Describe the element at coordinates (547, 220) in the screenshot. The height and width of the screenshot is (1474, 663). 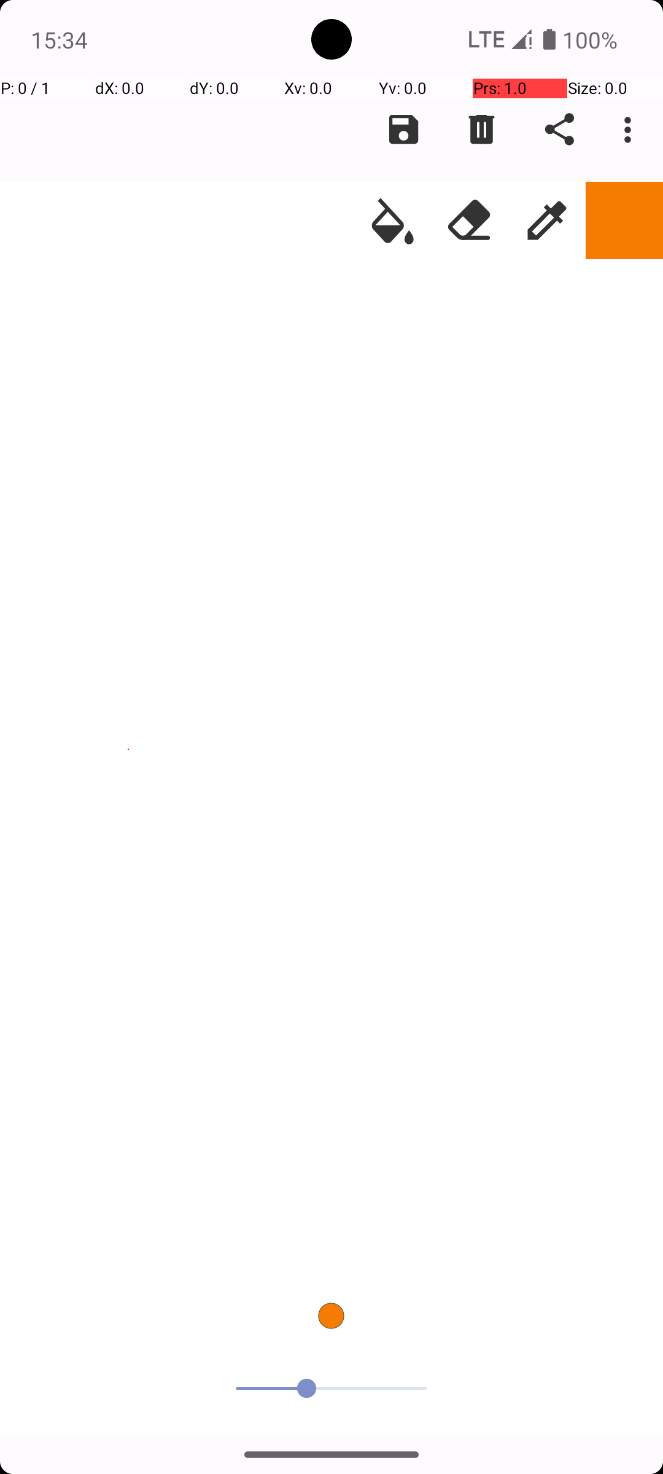
I see `Eyedropper` at that location.